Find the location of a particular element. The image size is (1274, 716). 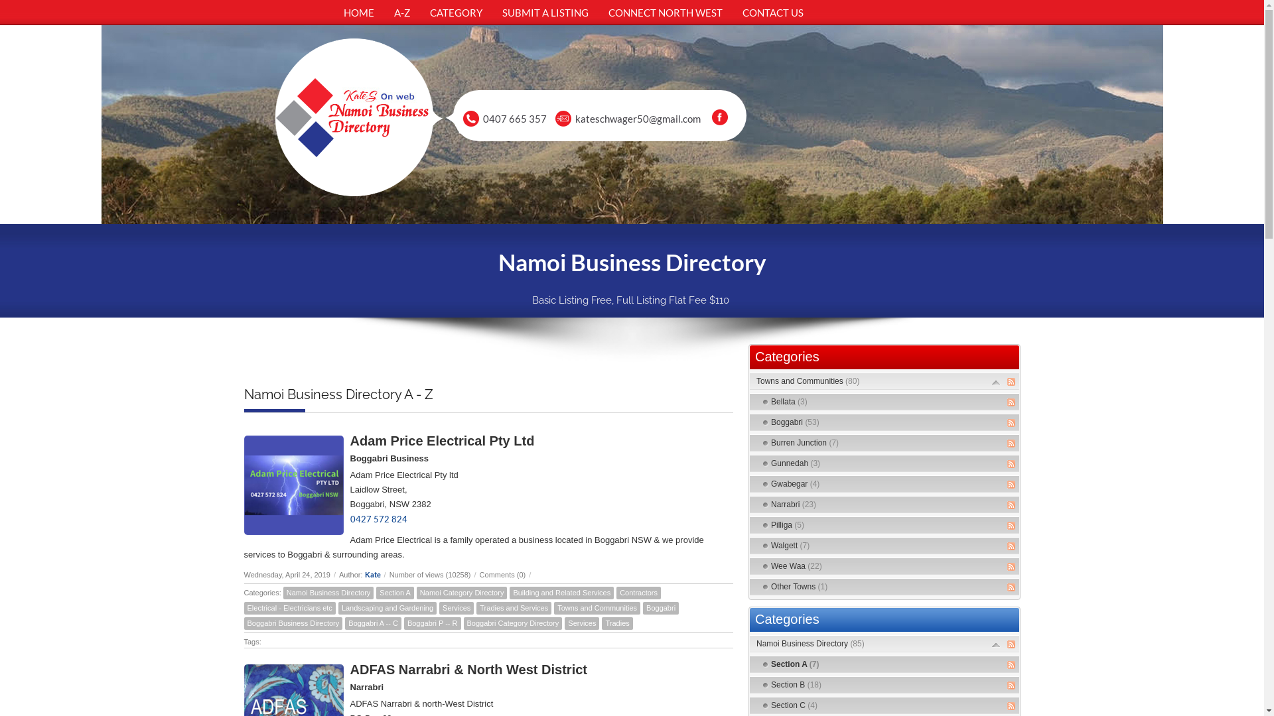

Expand/Collapse is located at coordinates (995, 644).